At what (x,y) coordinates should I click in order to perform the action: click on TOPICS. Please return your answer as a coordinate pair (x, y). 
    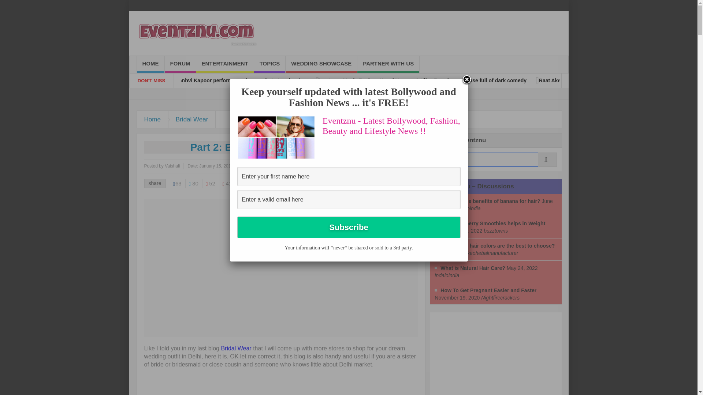
    Looking at the image, I should click on (269, 64).